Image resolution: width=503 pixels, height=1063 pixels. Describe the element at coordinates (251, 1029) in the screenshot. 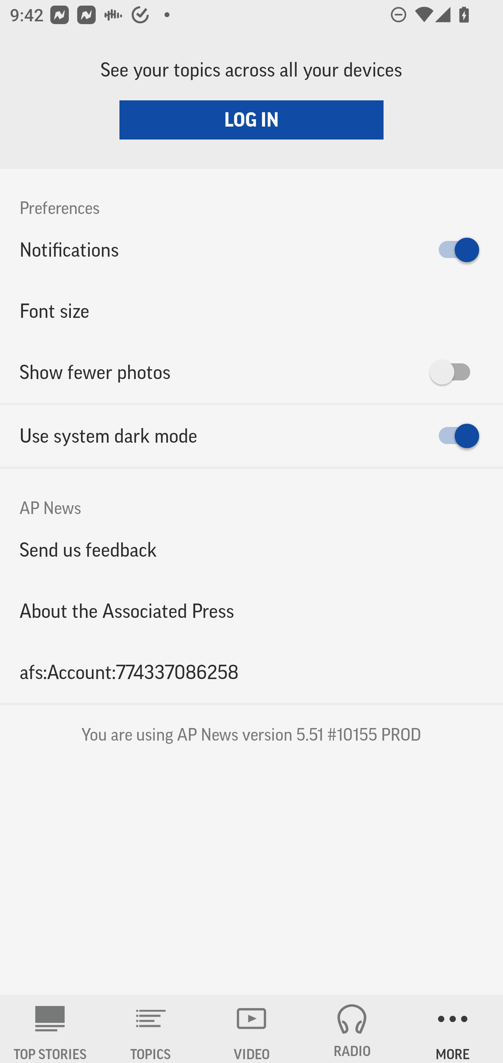

I see `VIDEO` at that location.